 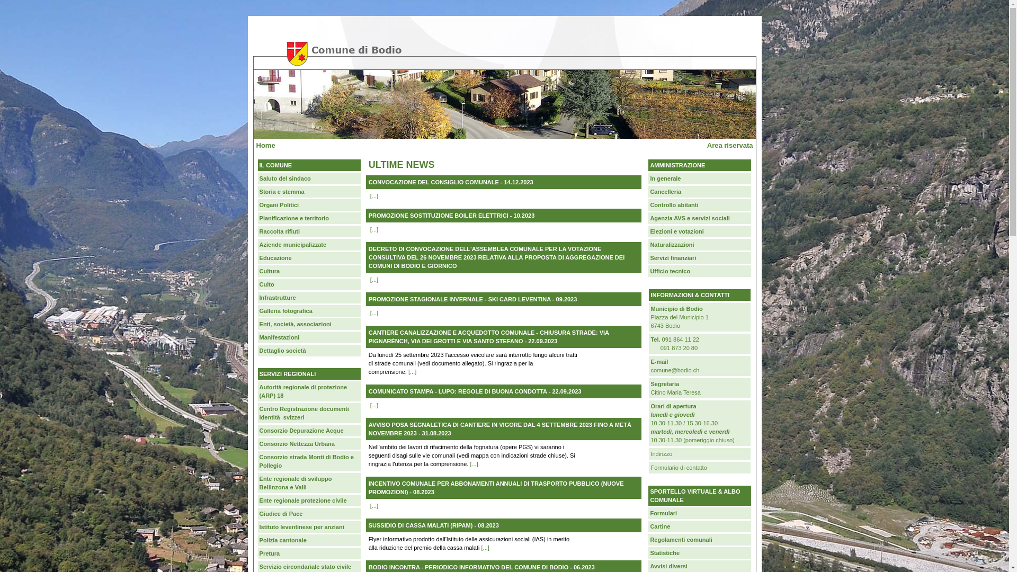 I want to click on In generale, so click(x=700, y=178).